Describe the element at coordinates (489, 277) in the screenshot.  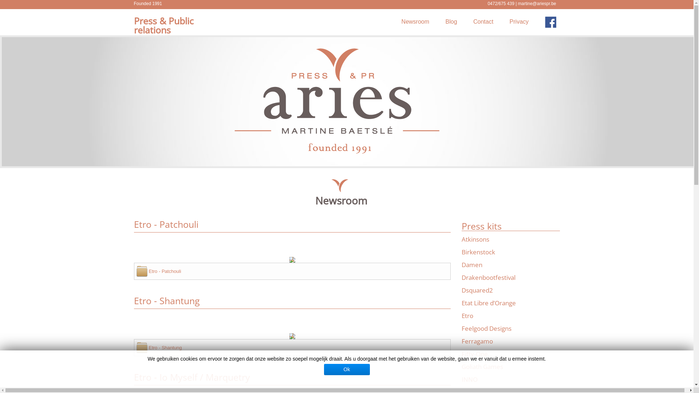
I see `Drakenbootfestival` at that location.